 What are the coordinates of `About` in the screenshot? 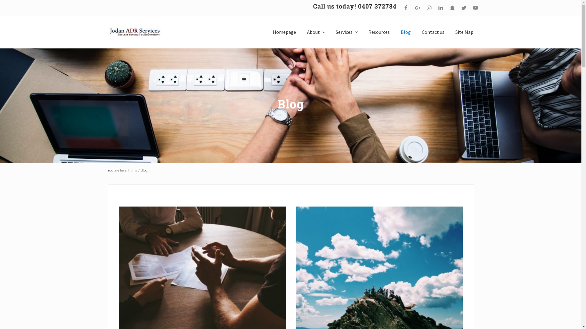 It's located at (316, 32).